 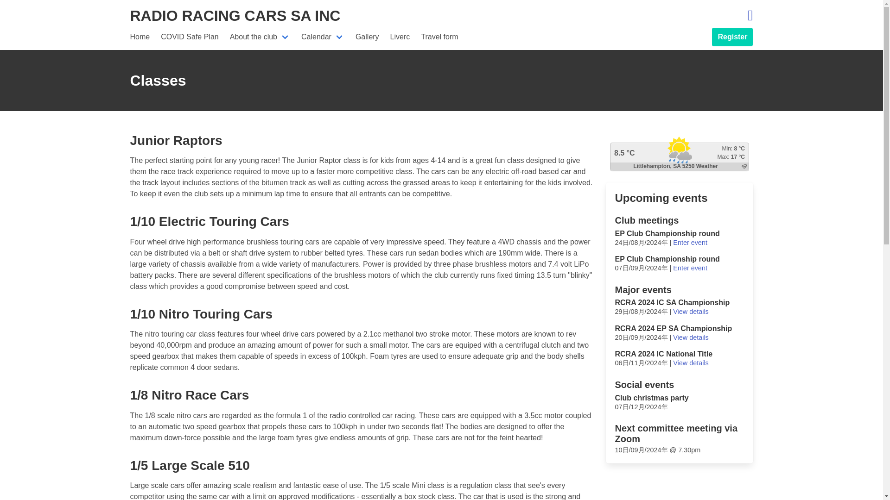 I want to click on About the club, so click(x=260, y=37).